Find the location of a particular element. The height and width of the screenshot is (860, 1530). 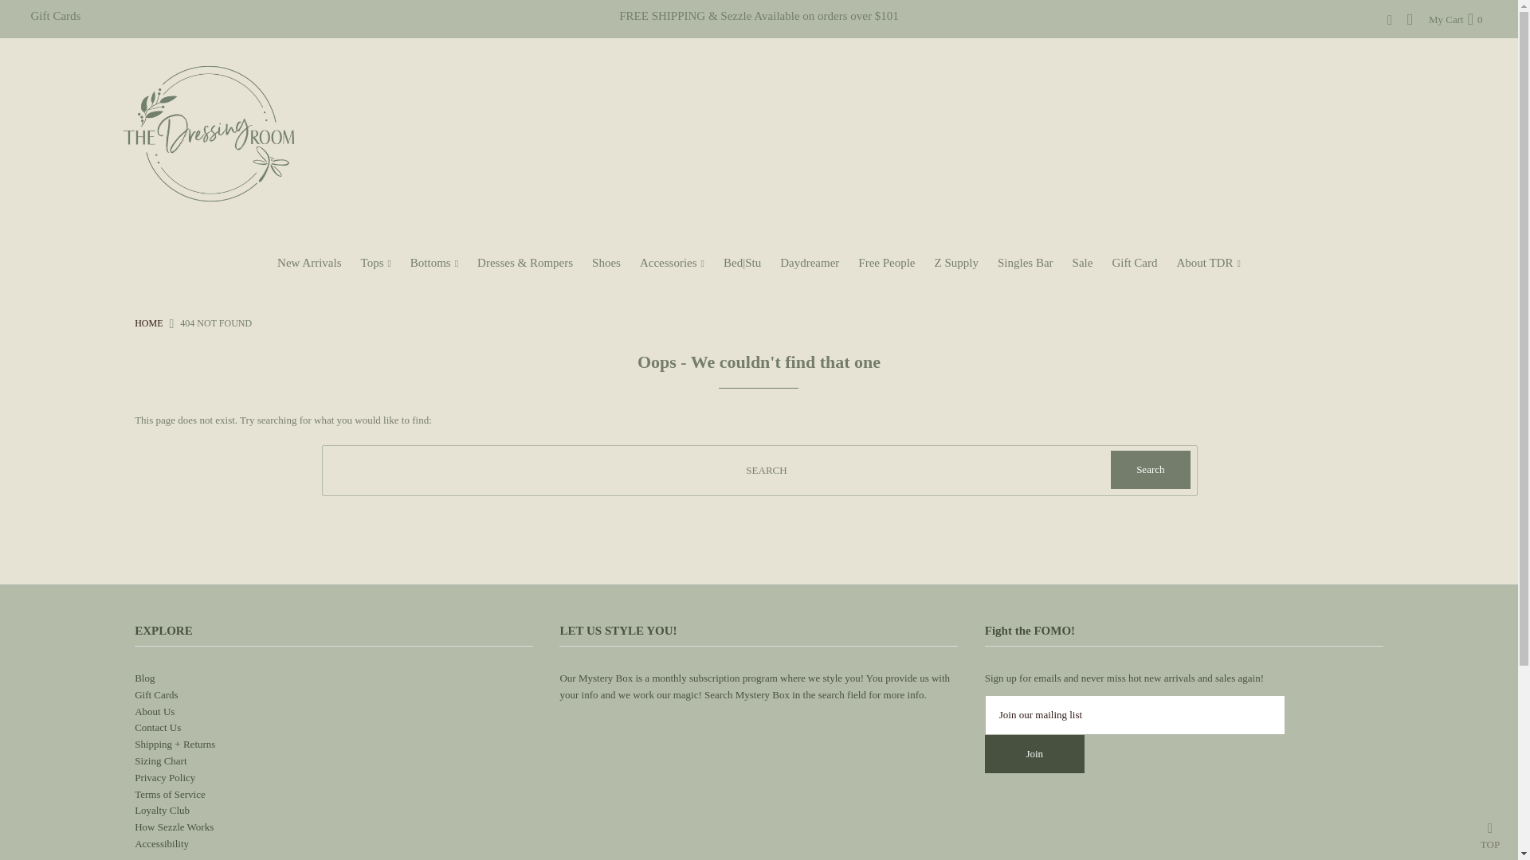

Home is located at coordinates (148, 322).